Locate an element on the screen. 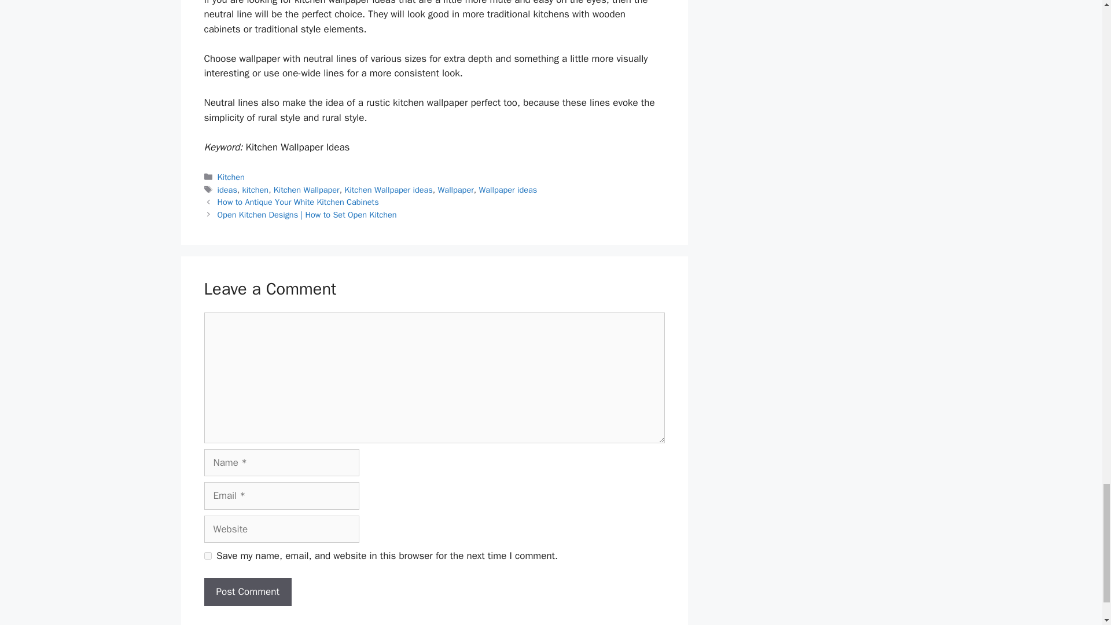  Wallpaper ideas is located at coordinates (507, 189).